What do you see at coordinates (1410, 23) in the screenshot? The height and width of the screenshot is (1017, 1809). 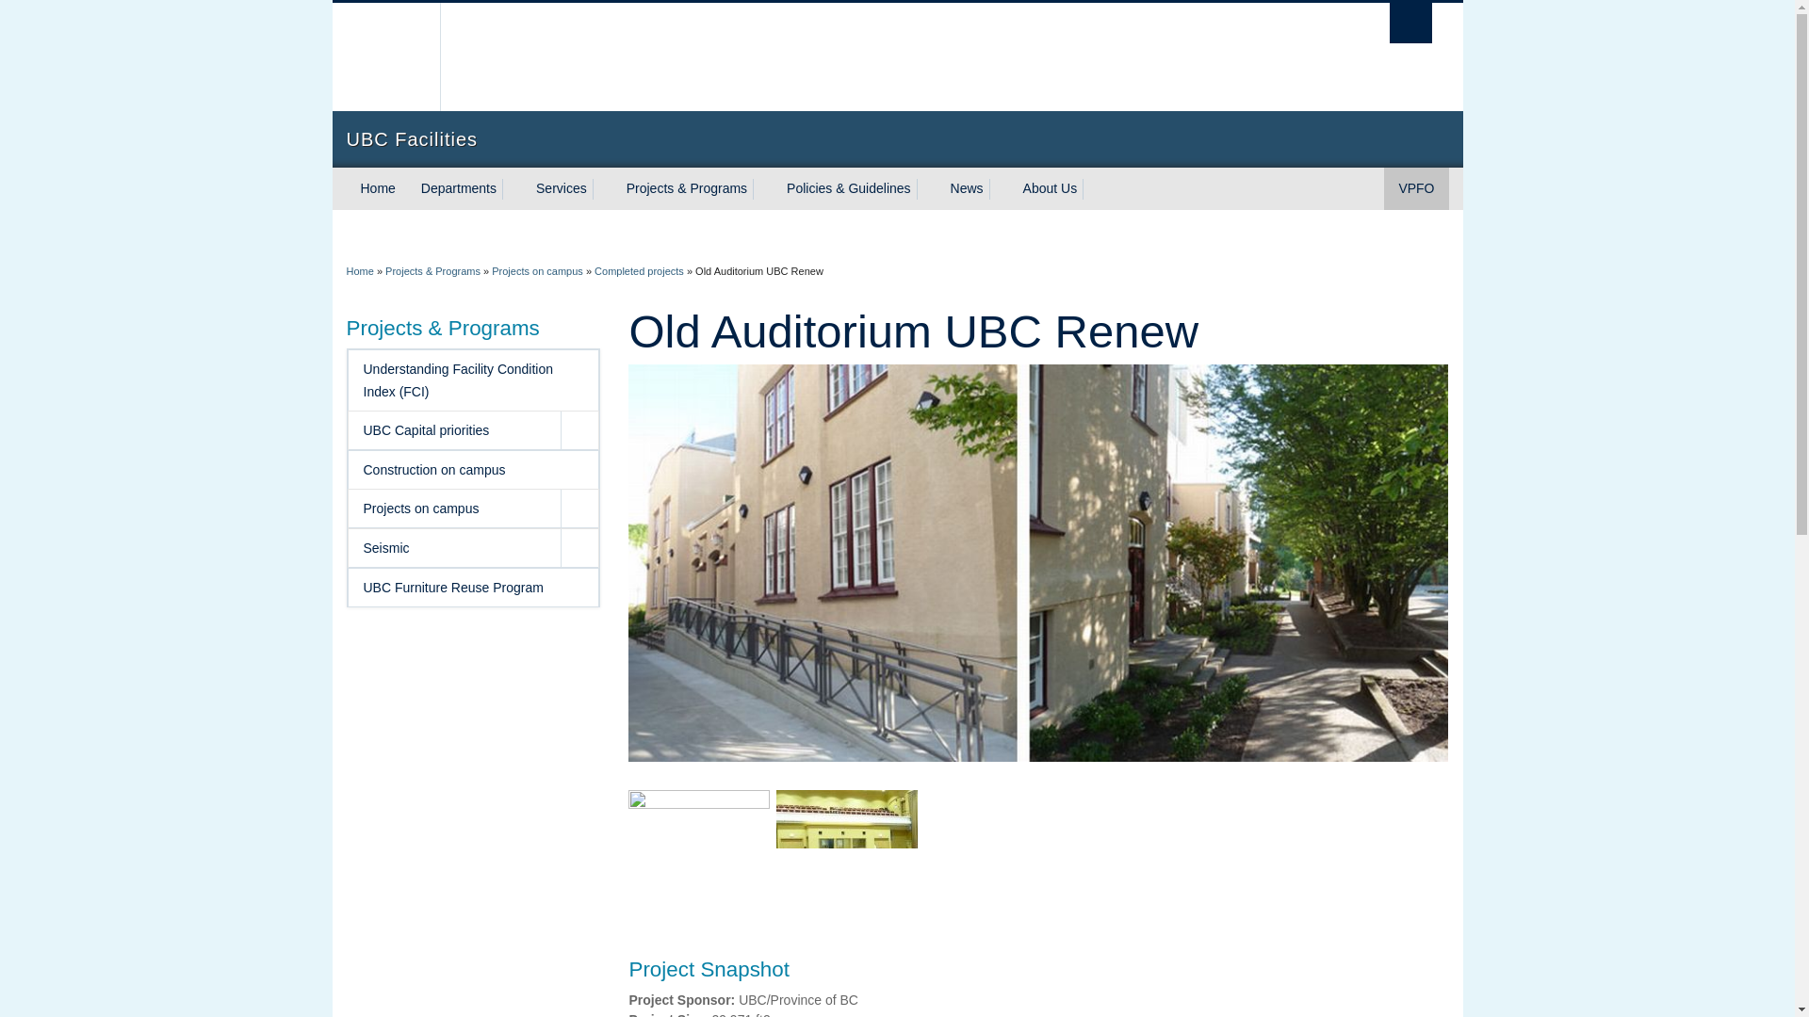 I see `UBC Search` at bounding box center [1410, 23].